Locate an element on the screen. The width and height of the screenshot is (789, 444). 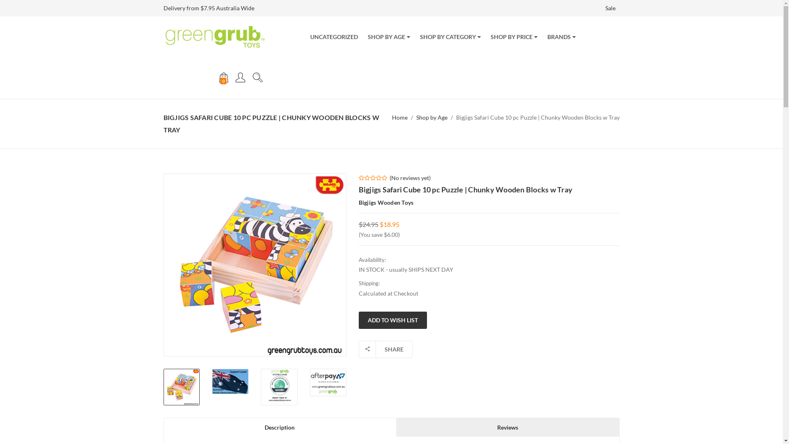
0 is located at coordinates (224, 78).